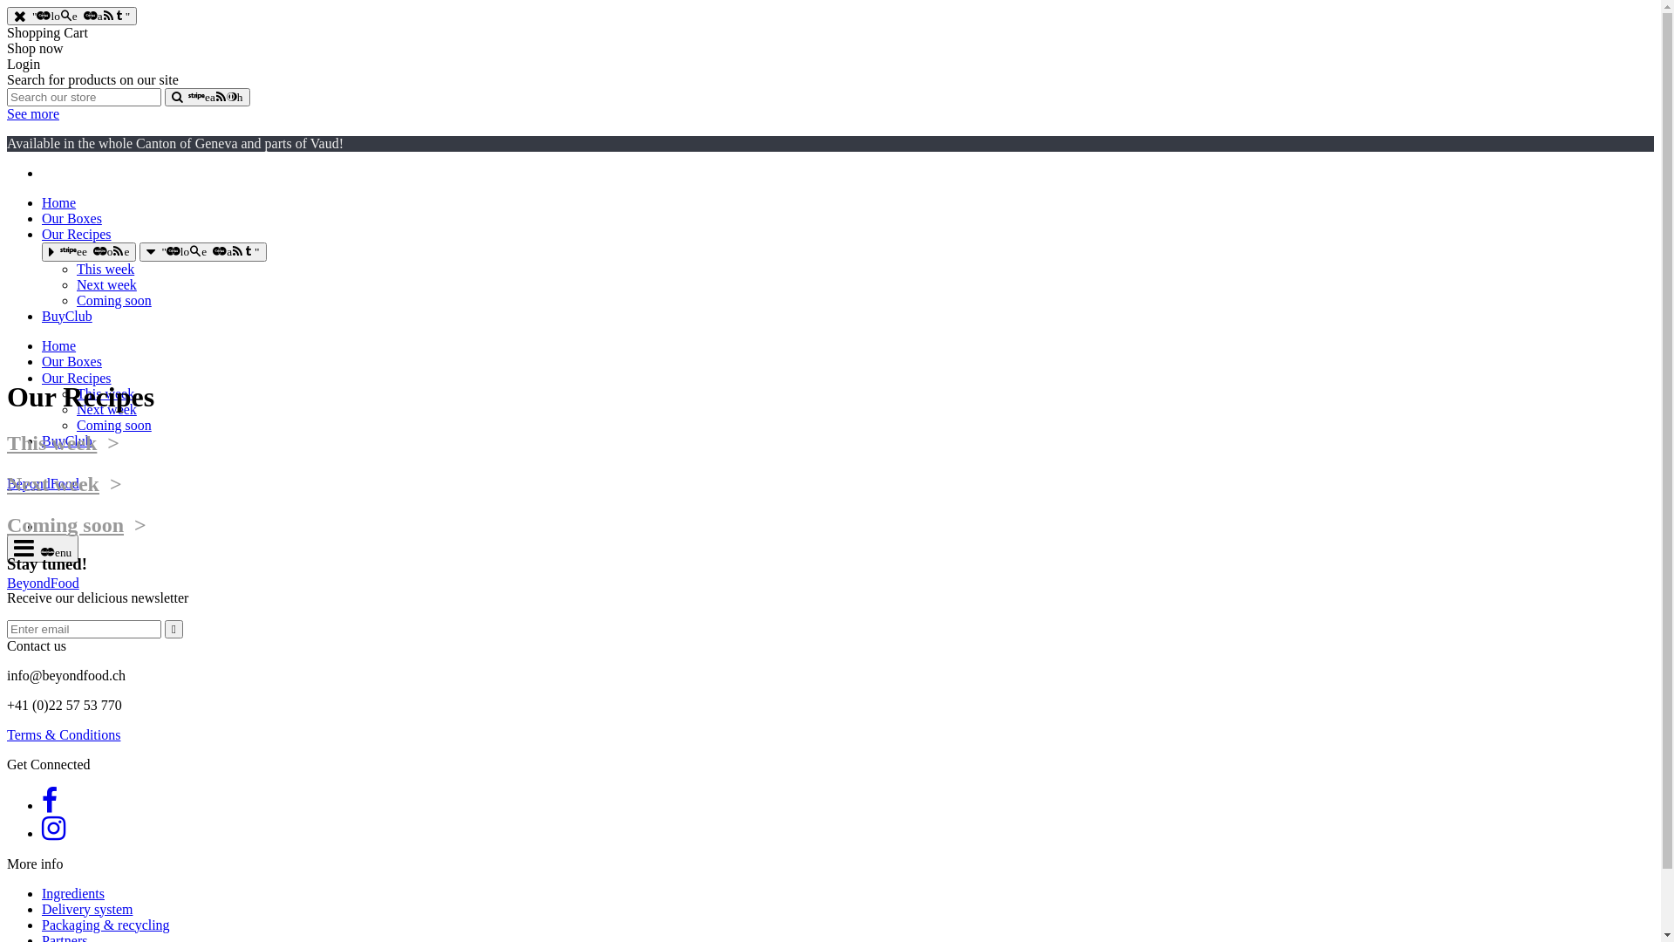  Describe the element at coordinates (43, 549) in the screenshot. I see `Menu` at that location.